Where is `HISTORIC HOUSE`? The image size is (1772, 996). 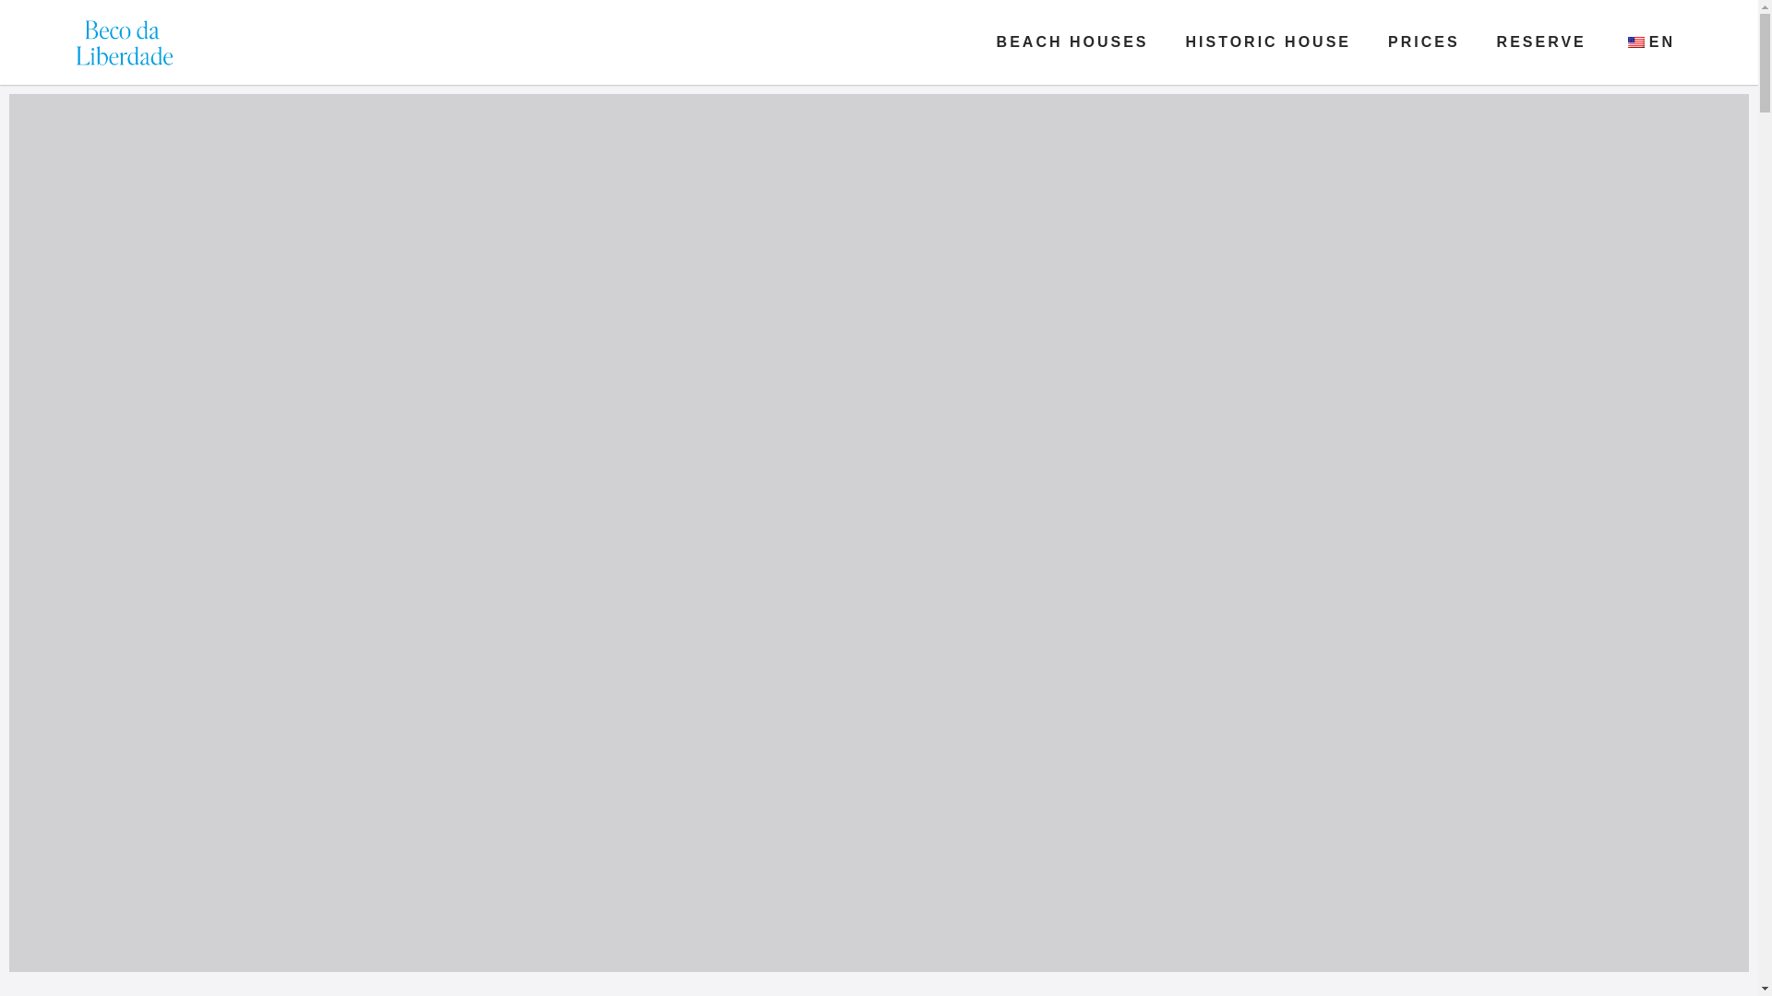
HISTORIC HOUSE is located at coordinates (1268, 42).